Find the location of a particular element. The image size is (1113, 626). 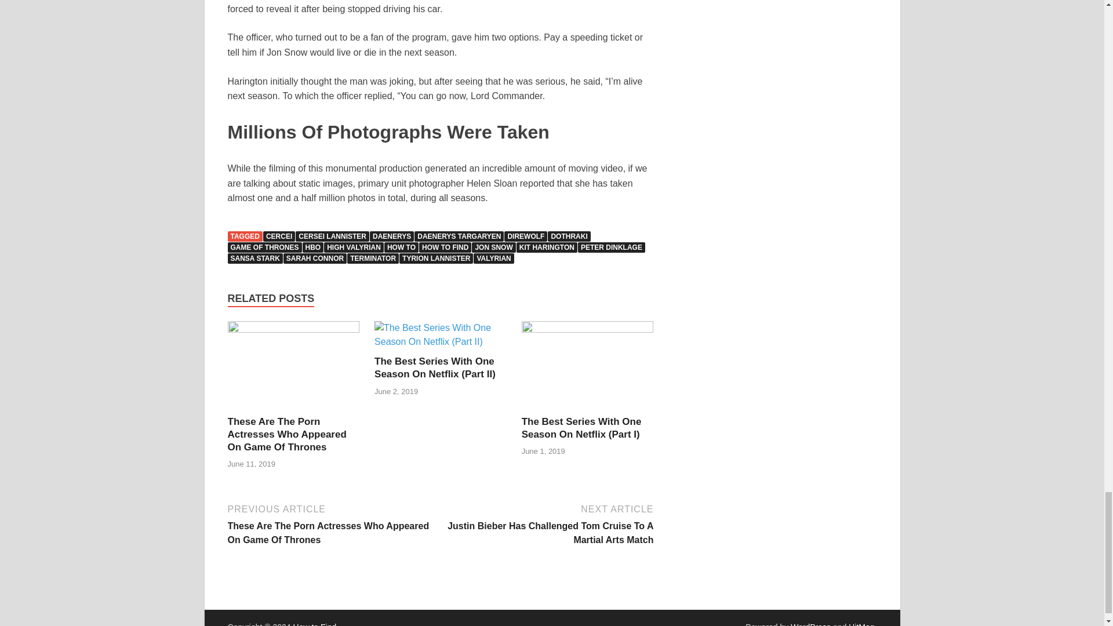

JON SNOW is located at coordinates (493, 247).